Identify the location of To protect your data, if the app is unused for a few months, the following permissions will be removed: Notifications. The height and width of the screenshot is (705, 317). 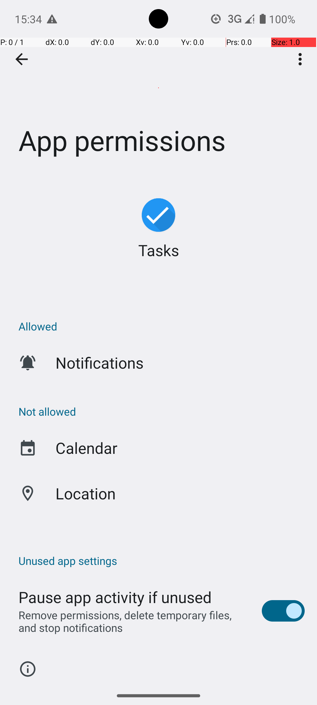
(161, 684).